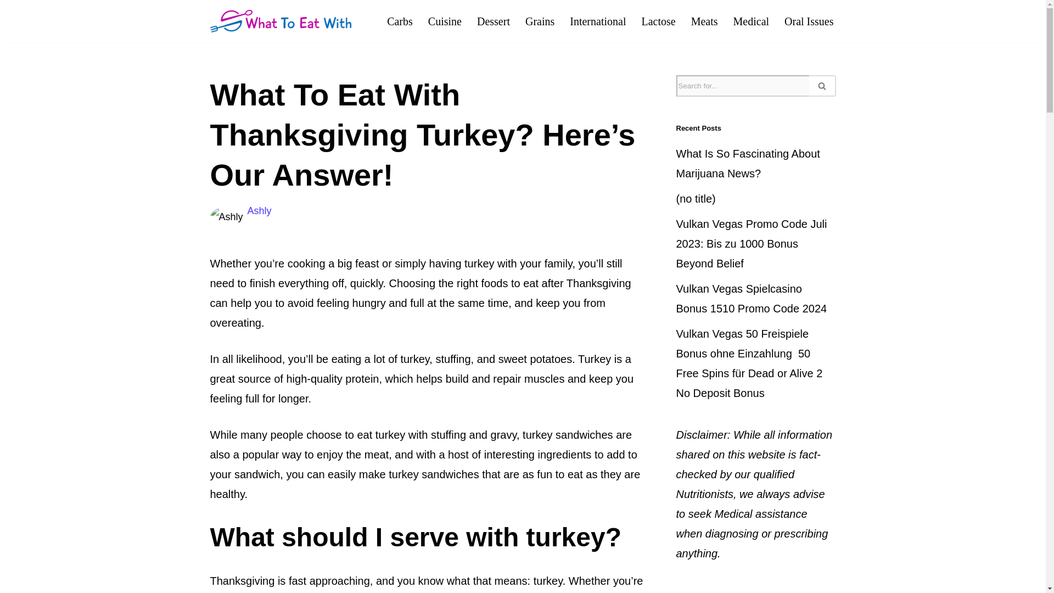  Describe the element at coordinates (598, 21) in the screenshot. I see `International` at that location.